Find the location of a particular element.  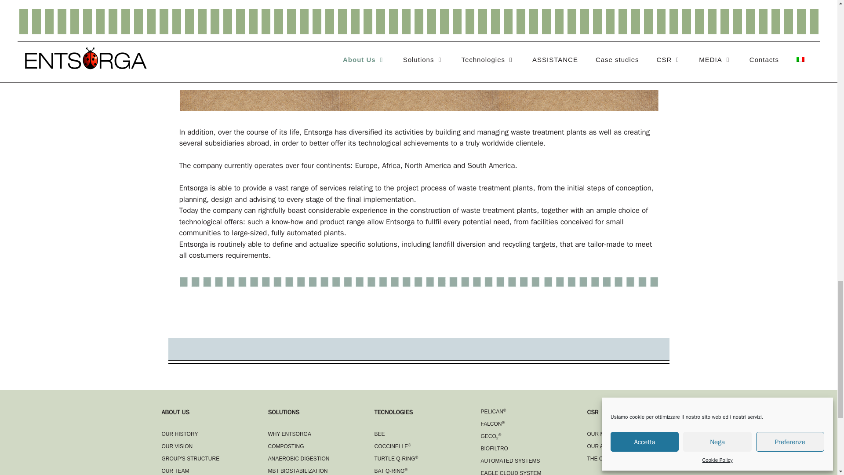

OUR HISTORY 2 is located at coordinates (418, 282).